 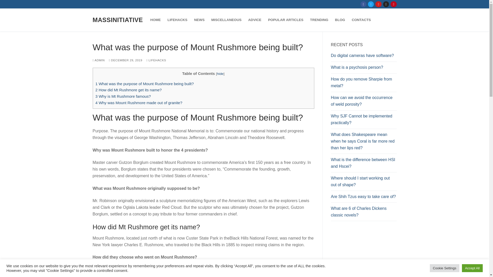 What do you see at coordinates (286, 20) in the screenshot?
I see `POPULAR ARTICLES` at bounding box center [286, 20].